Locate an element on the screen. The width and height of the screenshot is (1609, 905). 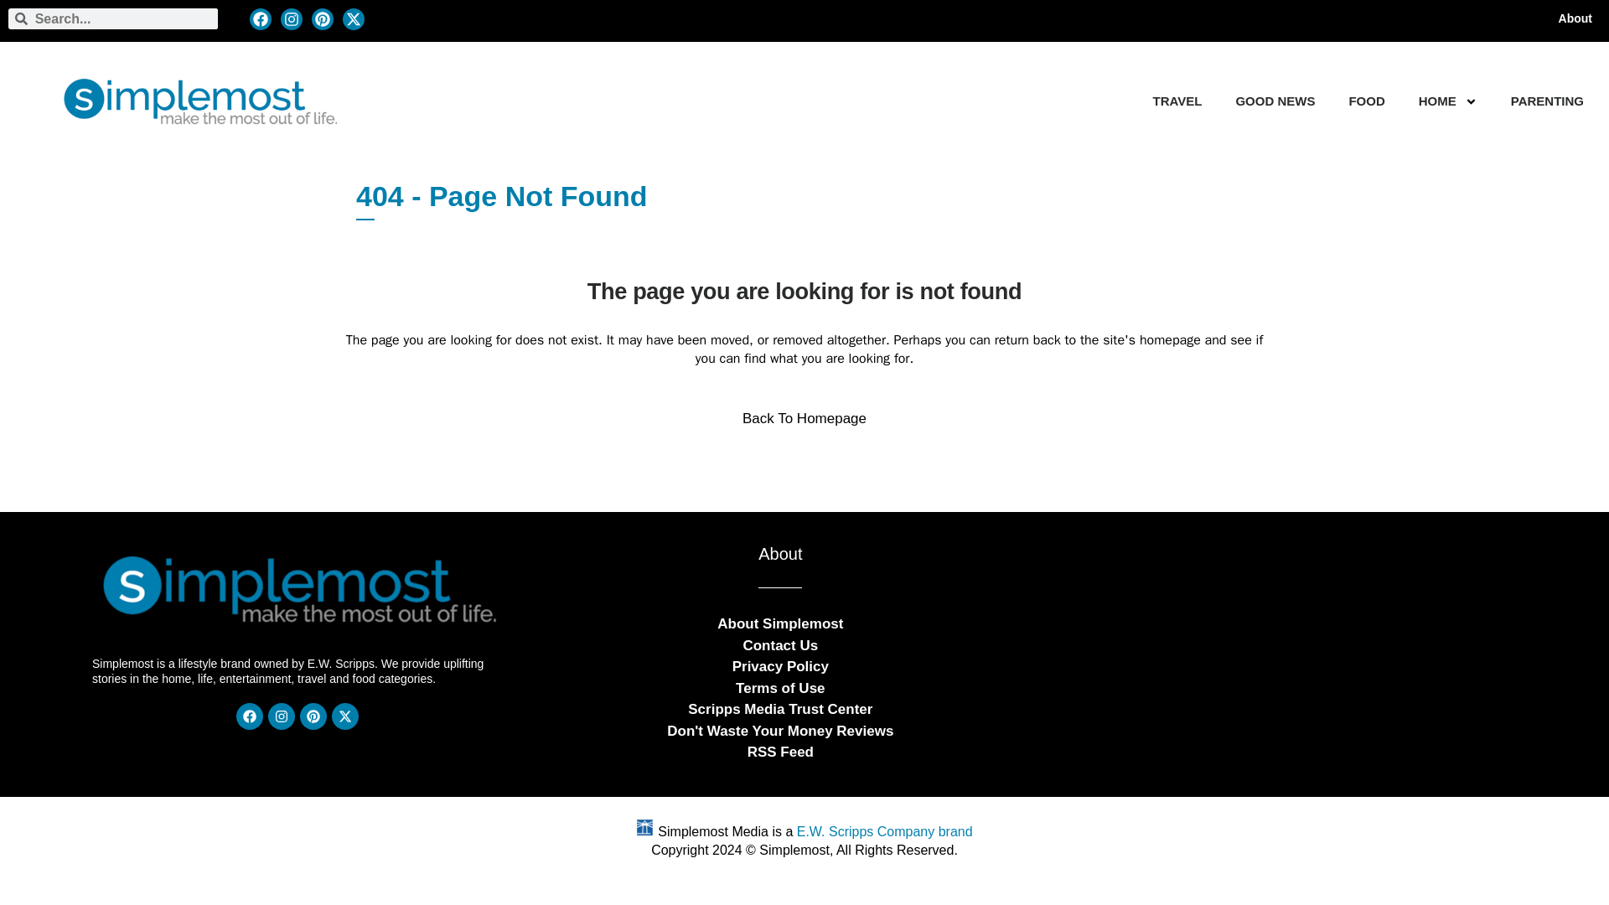
FOOD is located at coordinates (1366, 101).